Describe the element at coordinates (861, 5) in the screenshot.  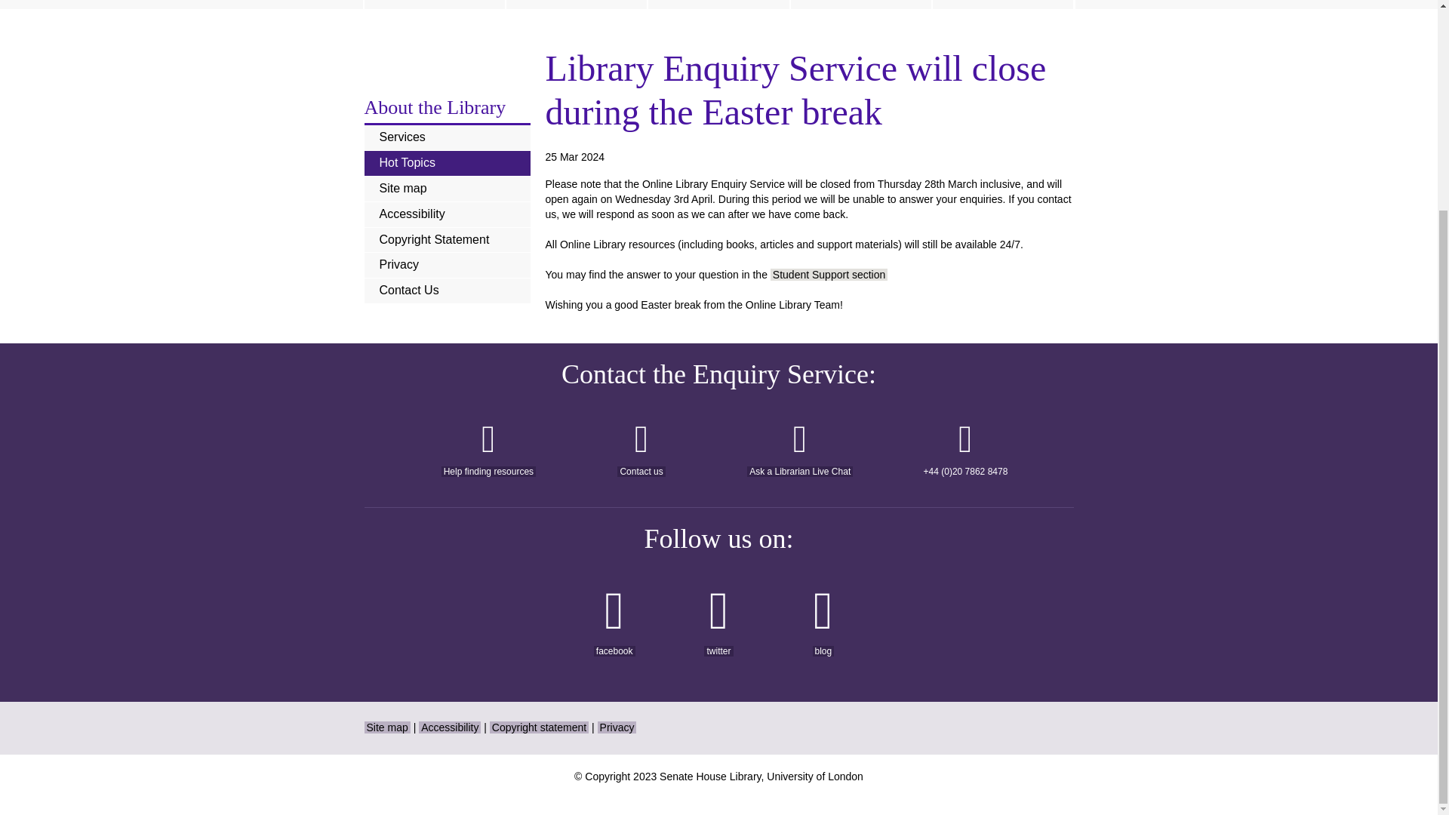
I see `Find Resources` at that location.